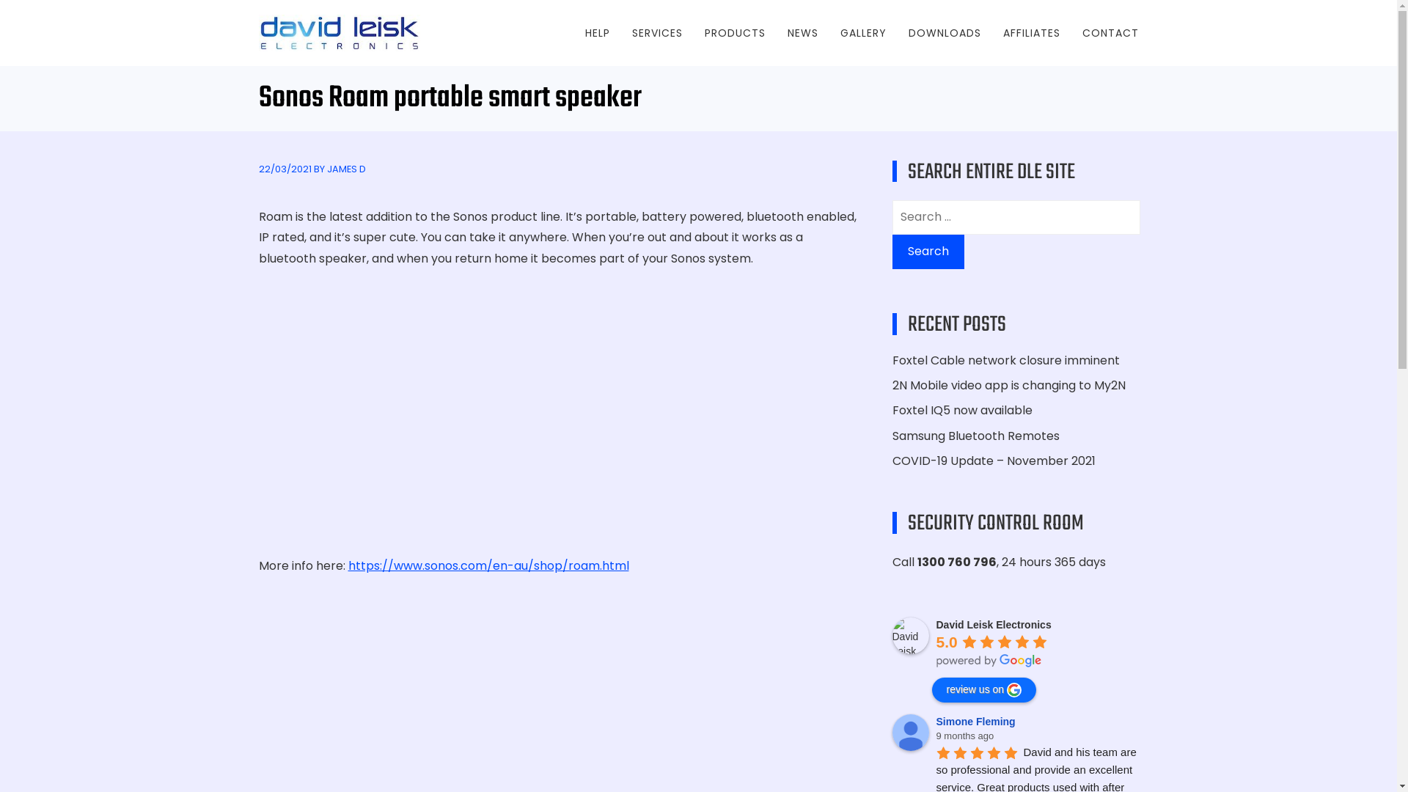 Image resolution: width=1408 pixels, height=792 pixels. What do you see at coordinates (993, 625) in the screenshot?
I see `David Leisk Electronics` at bounding box center [993, 625].